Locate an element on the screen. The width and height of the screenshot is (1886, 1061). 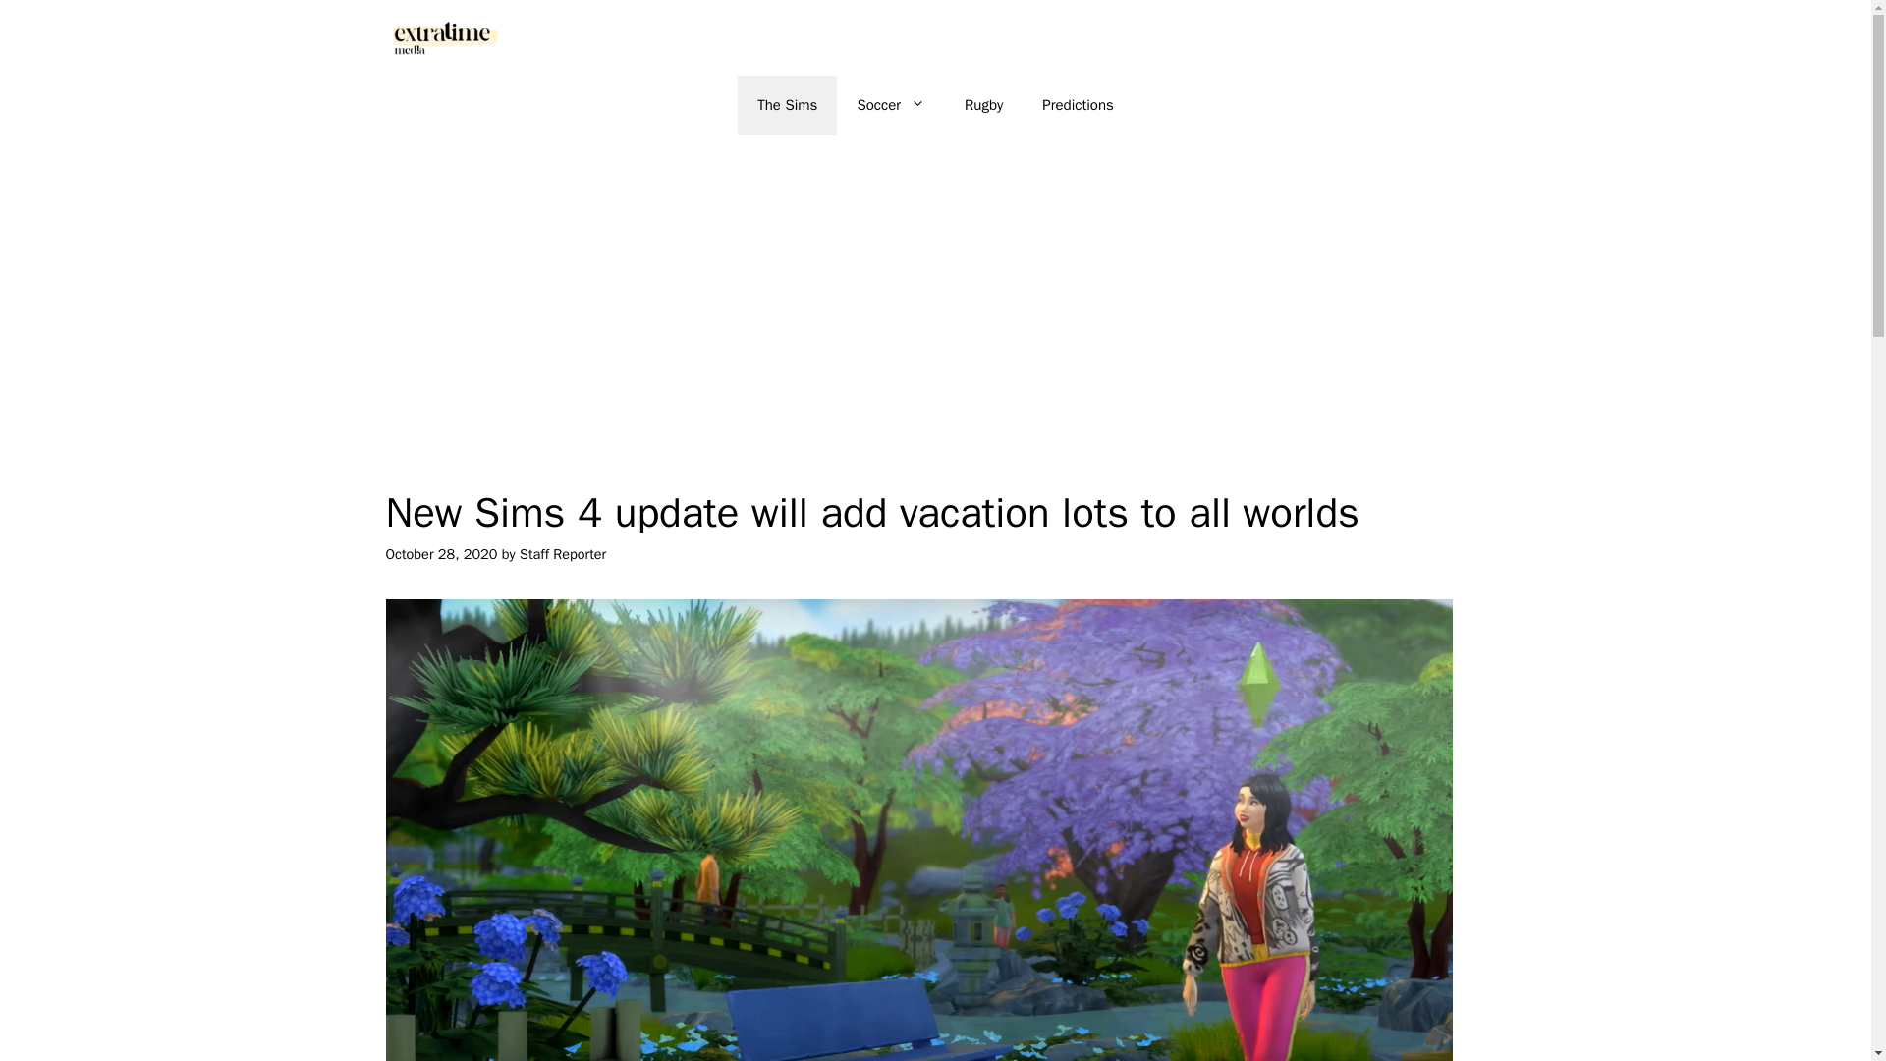
Staff Reporter is located at coordinates (562, 554).